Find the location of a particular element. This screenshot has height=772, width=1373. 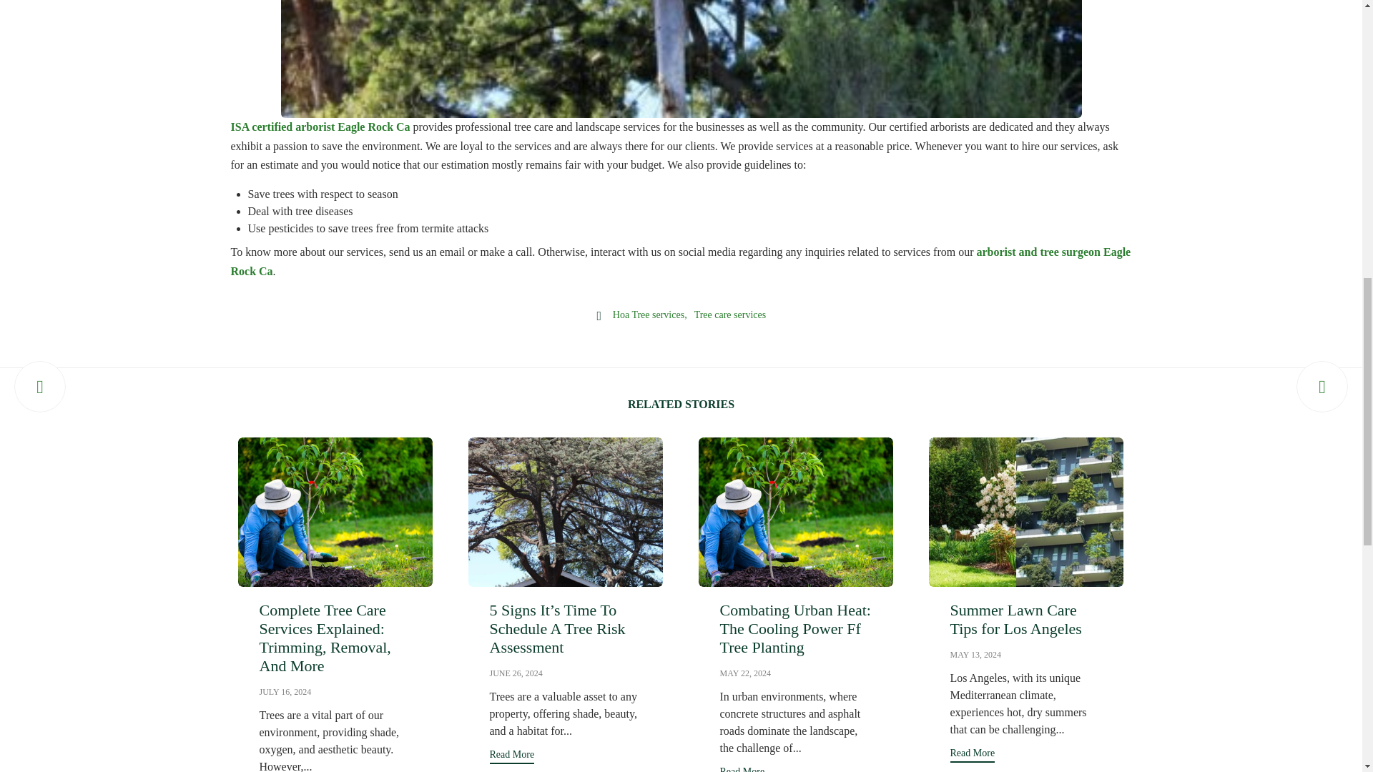

Summer Lawn Care Tips for Los Angeles is located at coordinates (1025, 512).